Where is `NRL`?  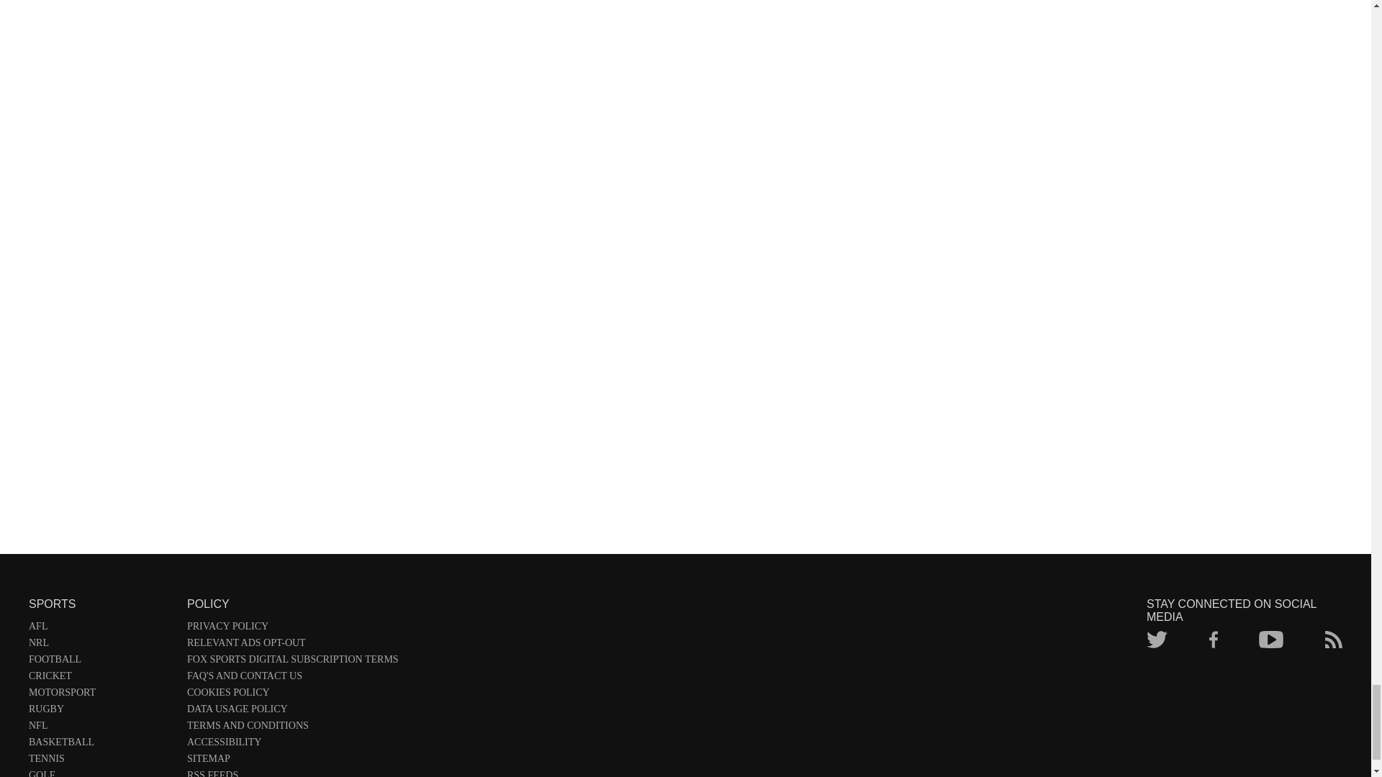 NRL is located at coordinates (101, 645).